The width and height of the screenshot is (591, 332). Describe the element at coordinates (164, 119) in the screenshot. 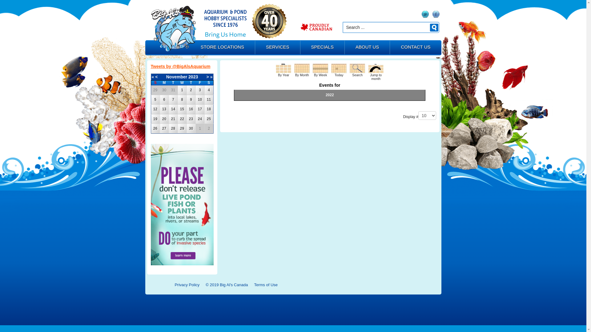

I see `20` at that location.